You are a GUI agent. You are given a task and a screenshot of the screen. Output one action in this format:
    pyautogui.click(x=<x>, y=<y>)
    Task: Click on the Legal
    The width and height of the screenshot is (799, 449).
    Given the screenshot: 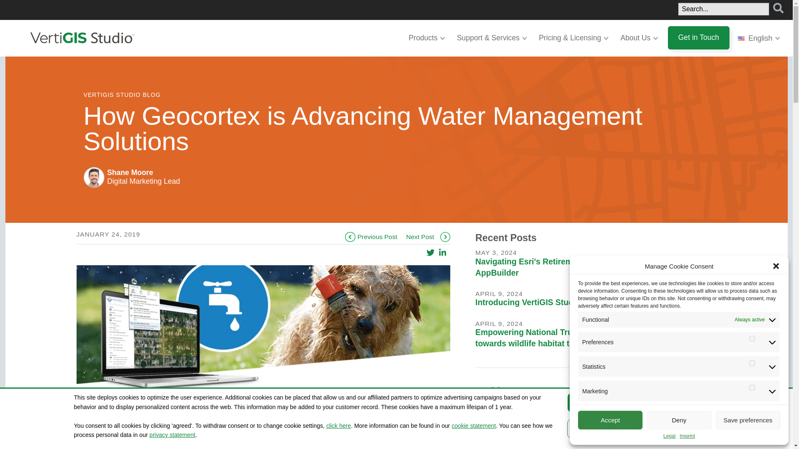 What is the action you would take?
    pyautogui.click(x=669, y=436)
    